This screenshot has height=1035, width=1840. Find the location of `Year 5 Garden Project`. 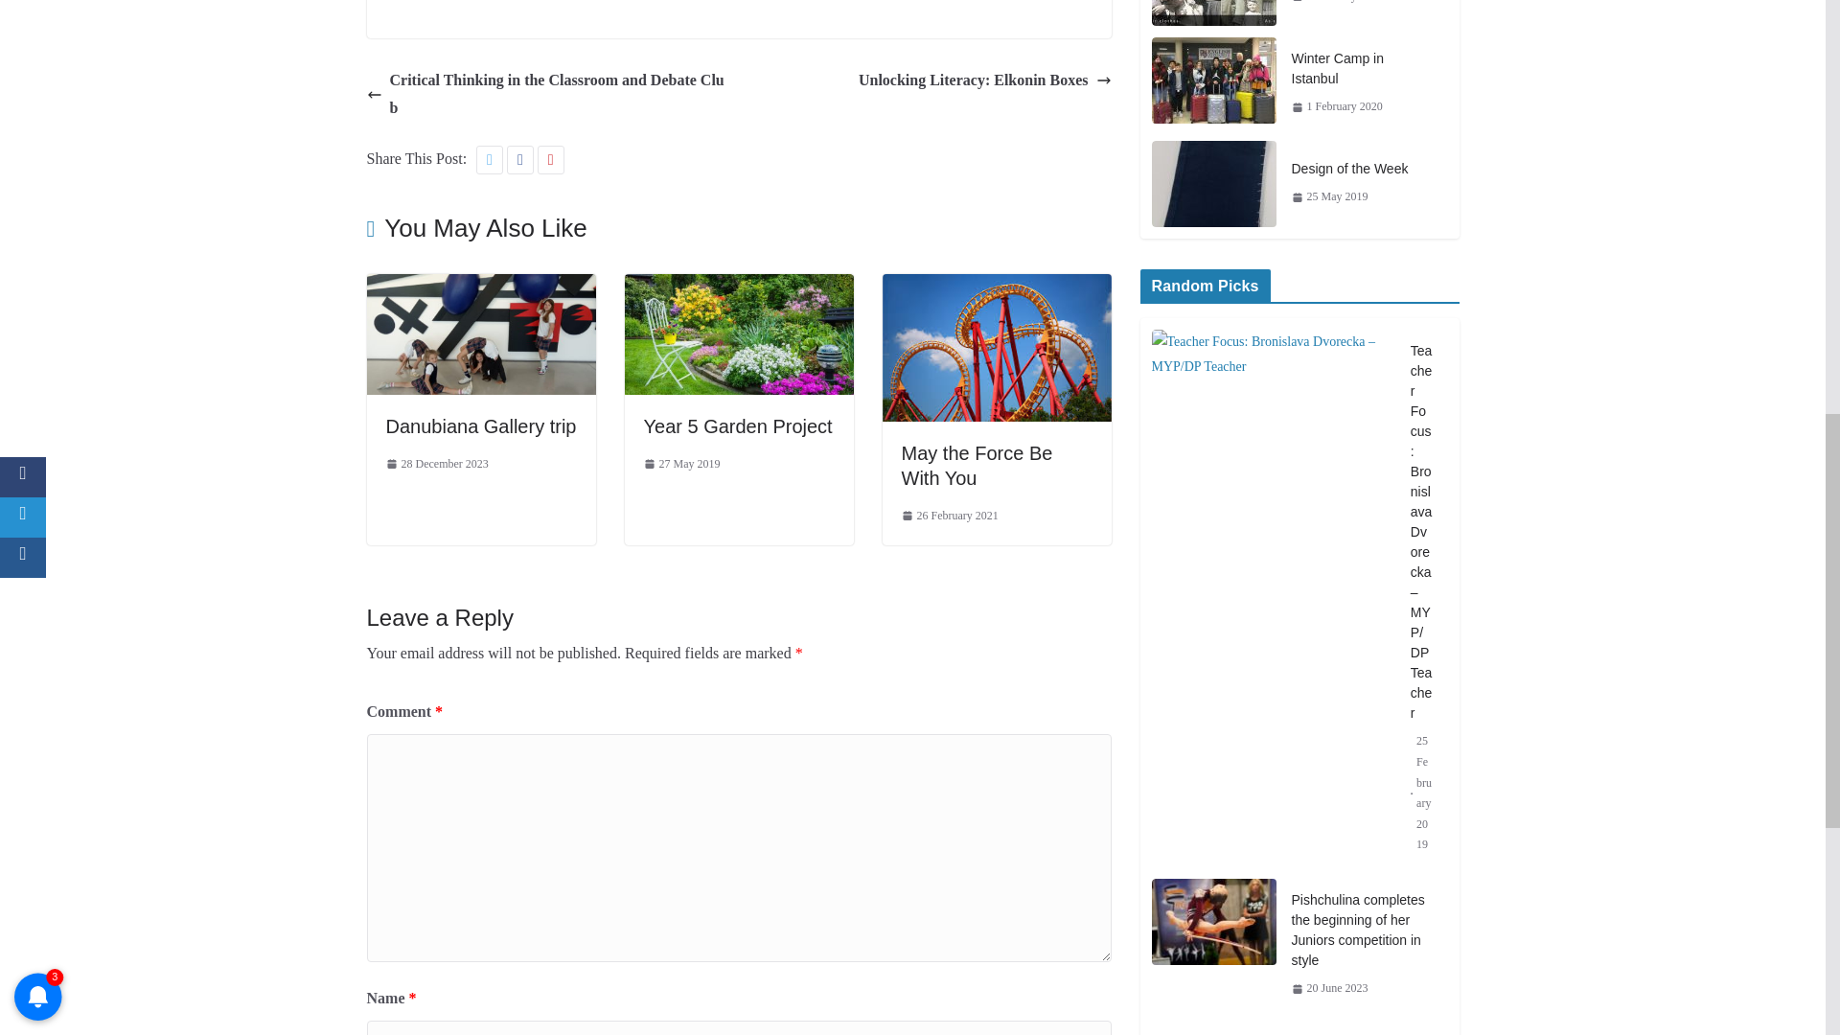

Year 5 Garden Project is located at coordinates (739, 286).